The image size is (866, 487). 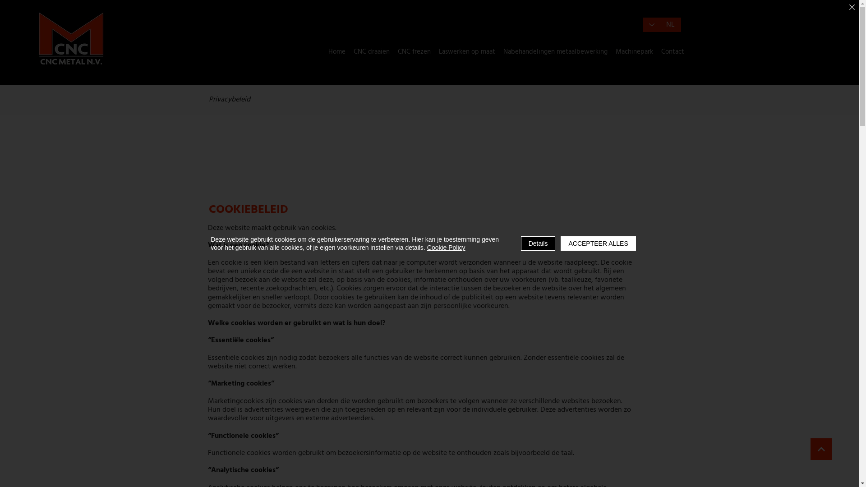 What do you see at coordinates (539, 243) in the screenshot?
I see `Details` at bounding box center [539, 243].